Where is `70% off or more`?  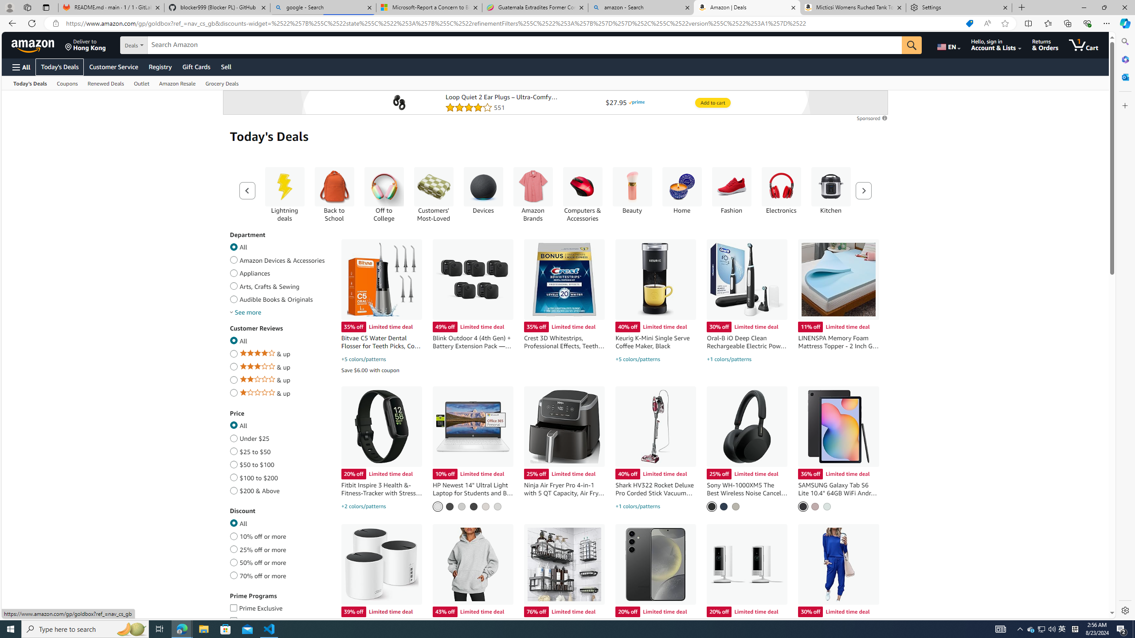
70% off or more is located at coordinates (233, 574).